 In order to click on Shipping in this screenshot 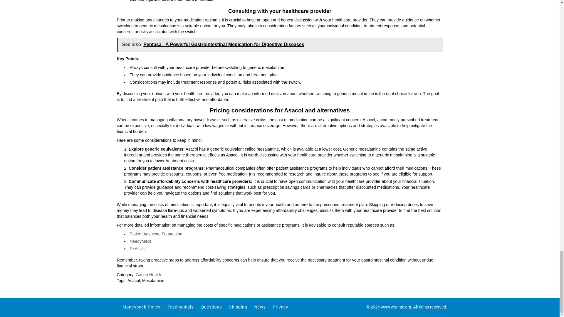, I will do `click(238, 306)`.